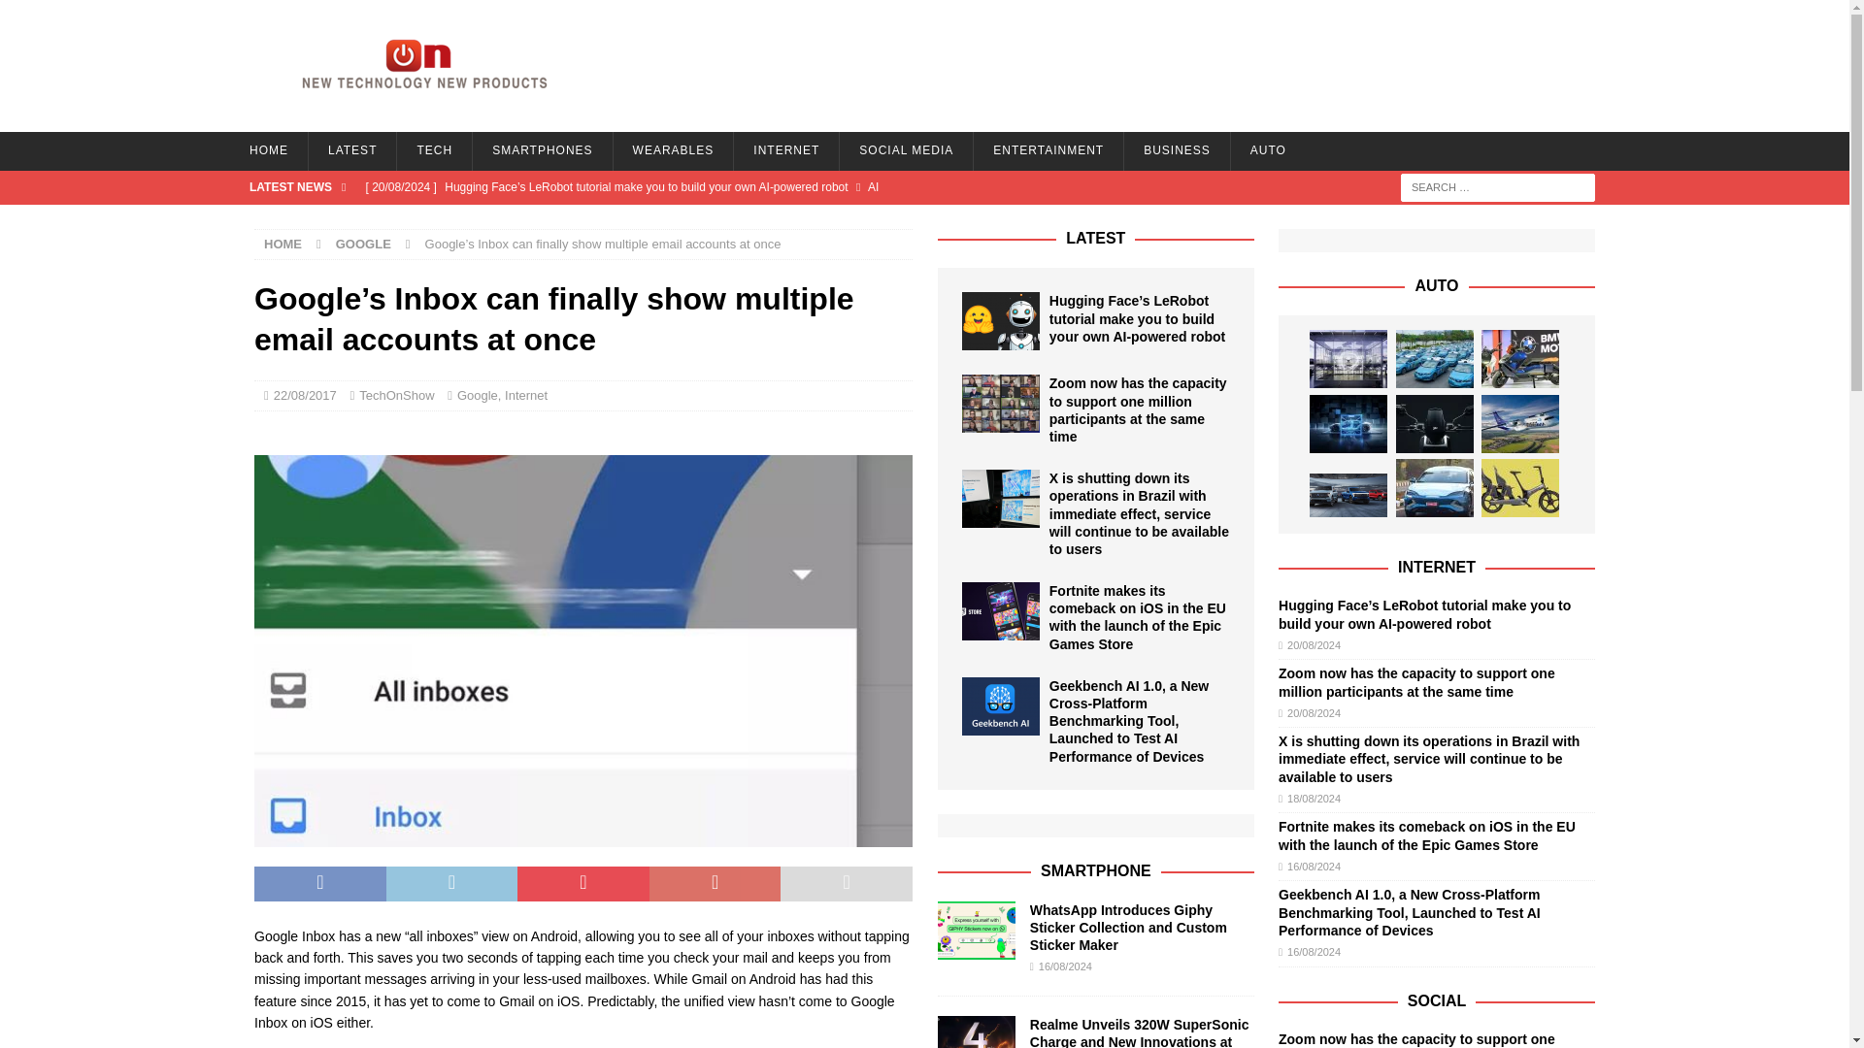 Image resolution: width=1864 pixels, height=1048 pixels. What do you see at coordinates (906, 150) in the screenshot?
I see `SOCIAL MEDIA` at bounding box center [906, 150].